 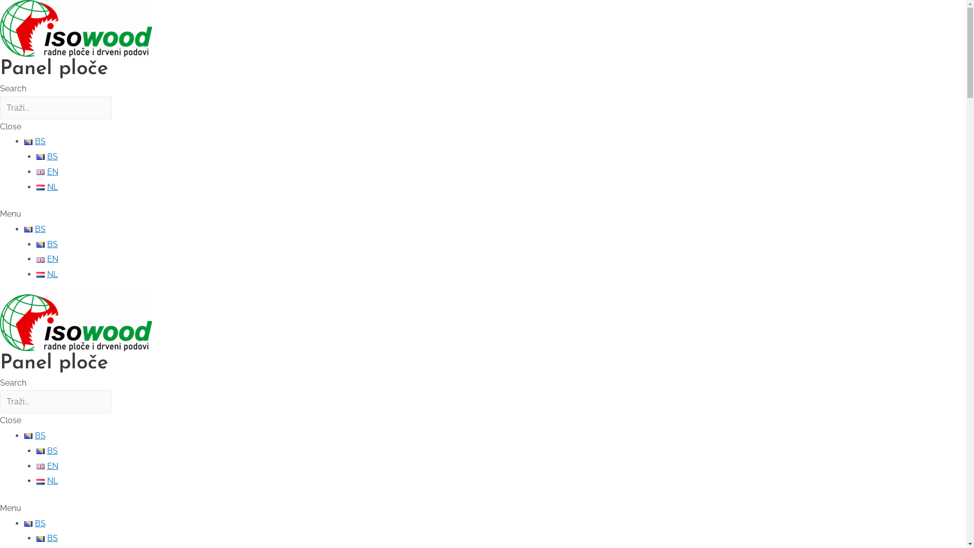 I want to click on BS, so click(x=47, y=245).